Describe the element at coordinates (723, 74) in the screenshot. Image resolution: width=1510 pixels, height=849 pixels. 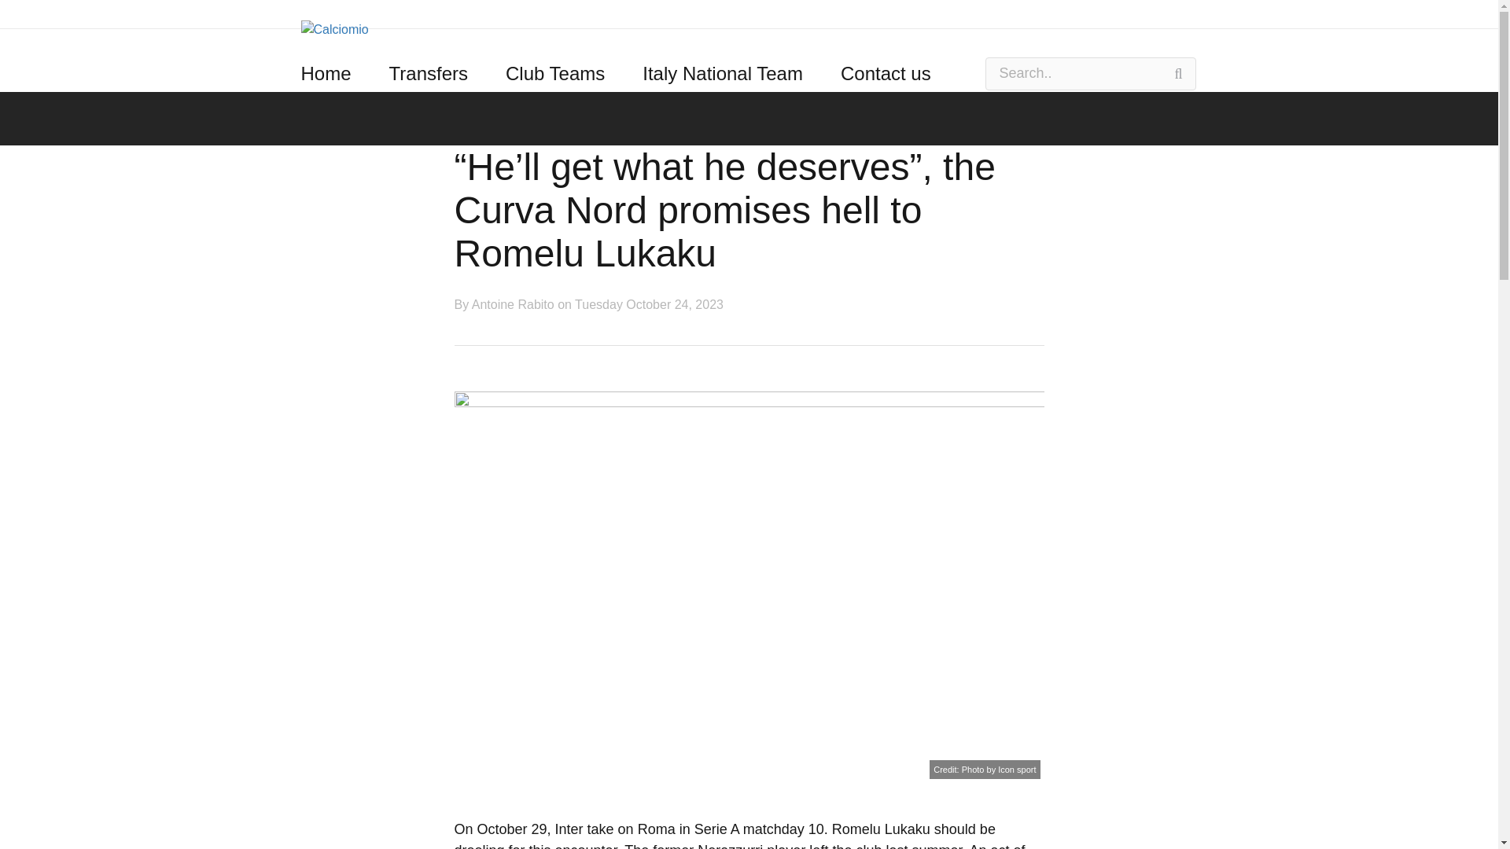
I see `Italy National Team` at that location.